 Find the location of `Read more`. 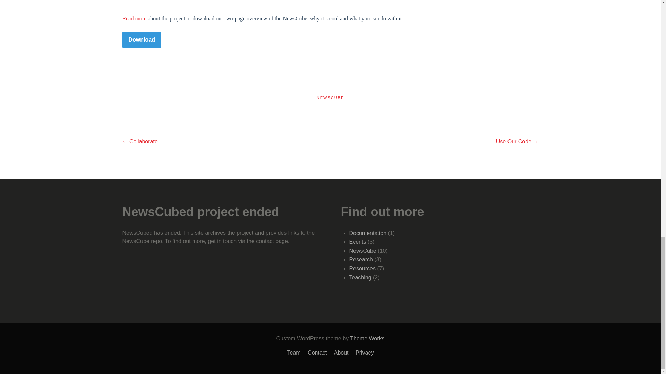

Read more is located at coordinates (134, 18).